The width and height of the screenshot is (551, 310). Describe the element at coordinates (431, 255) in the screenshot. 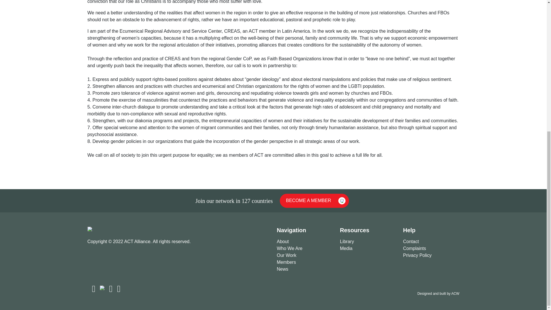

I see `Privacy Policy` at that location.